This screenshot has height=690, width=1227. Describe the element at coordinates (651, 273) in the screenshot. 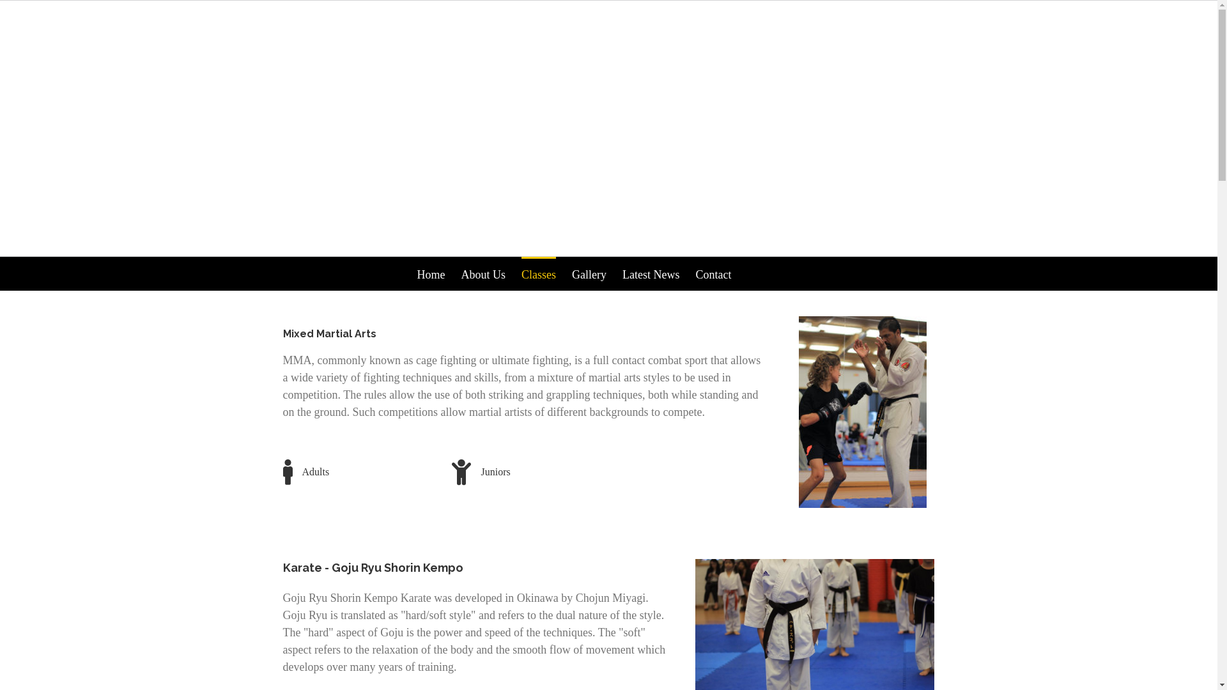

I see `Latest News` at that location.